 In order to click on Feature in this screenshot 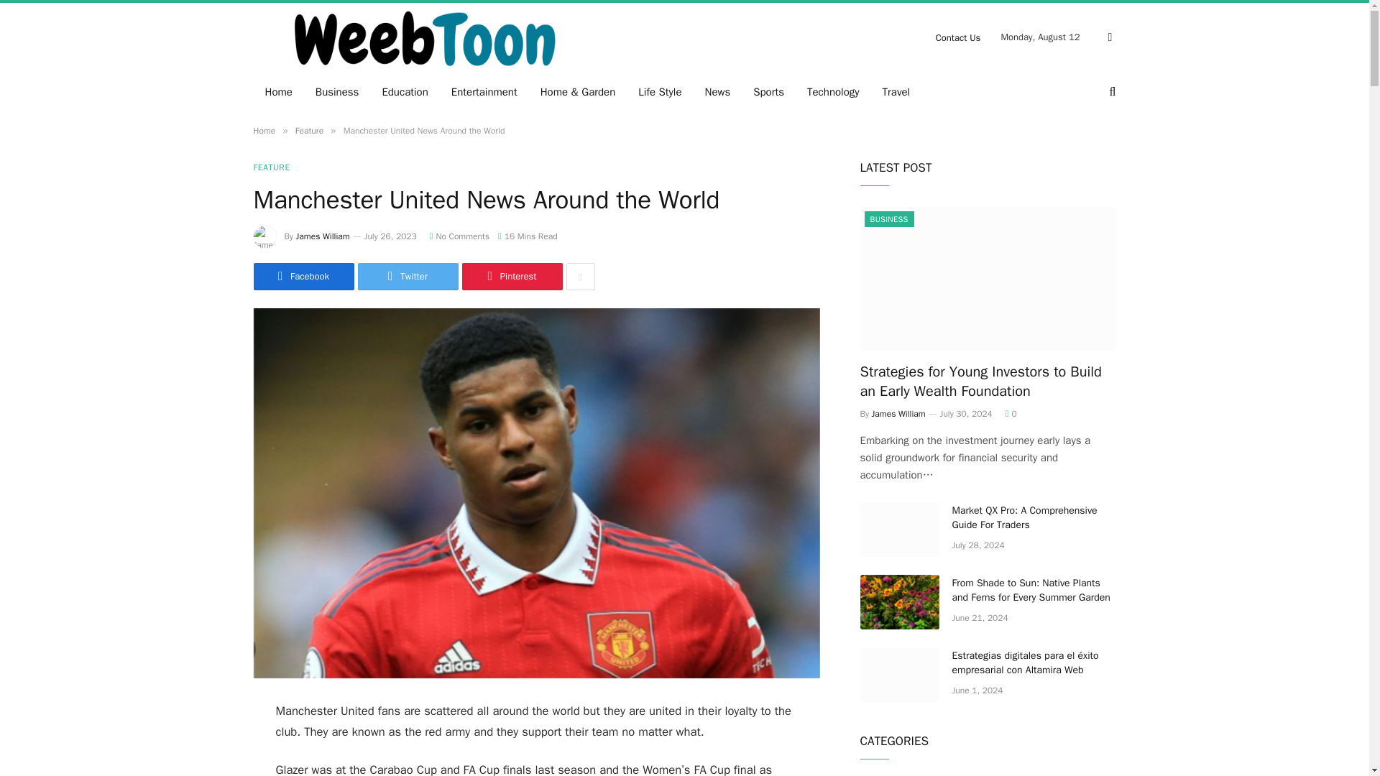, I will do `click(309, 131)`.